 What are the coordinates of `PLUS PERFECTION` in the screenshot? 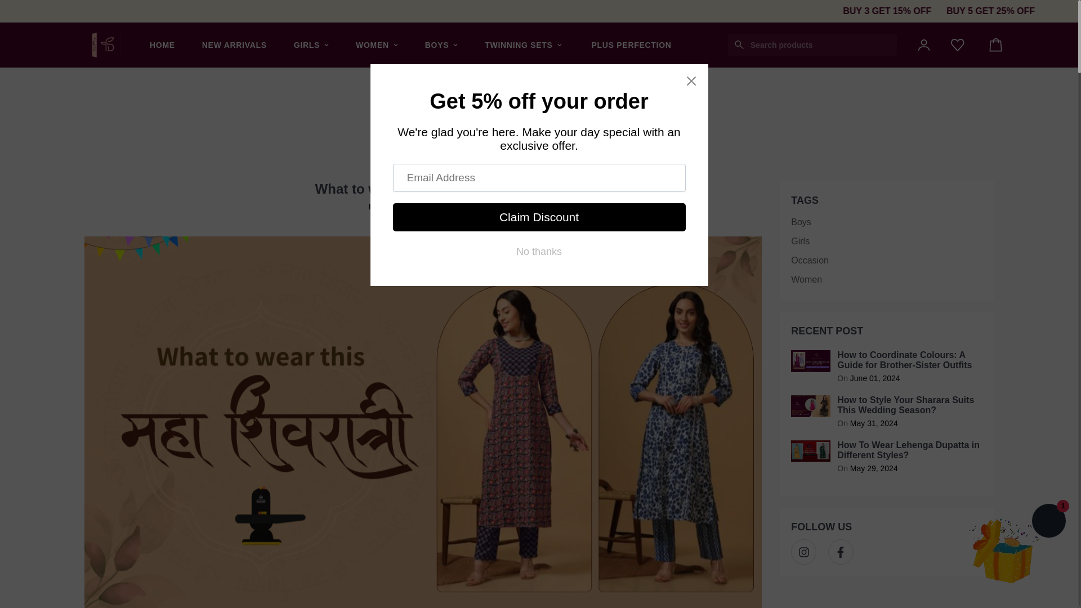 It's located at (629, 44).